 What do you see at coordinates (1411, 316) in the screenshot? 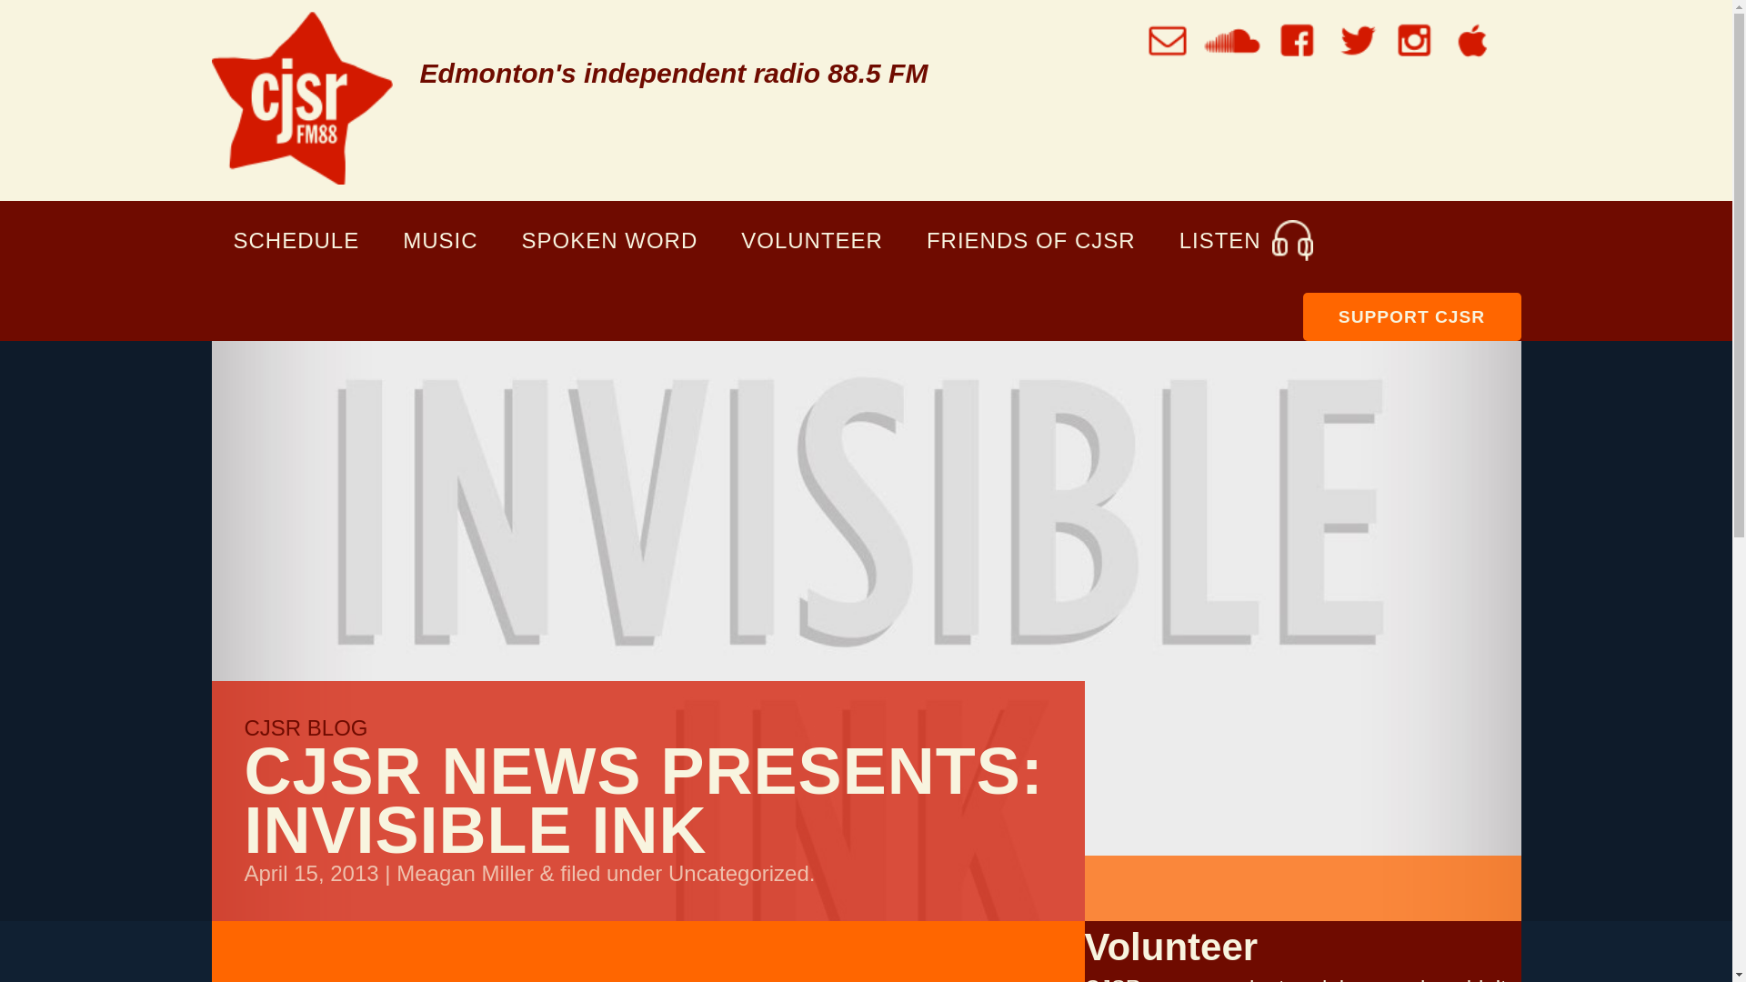
I see `SUPPORT CJSR` at bounding box center [1411, 316].